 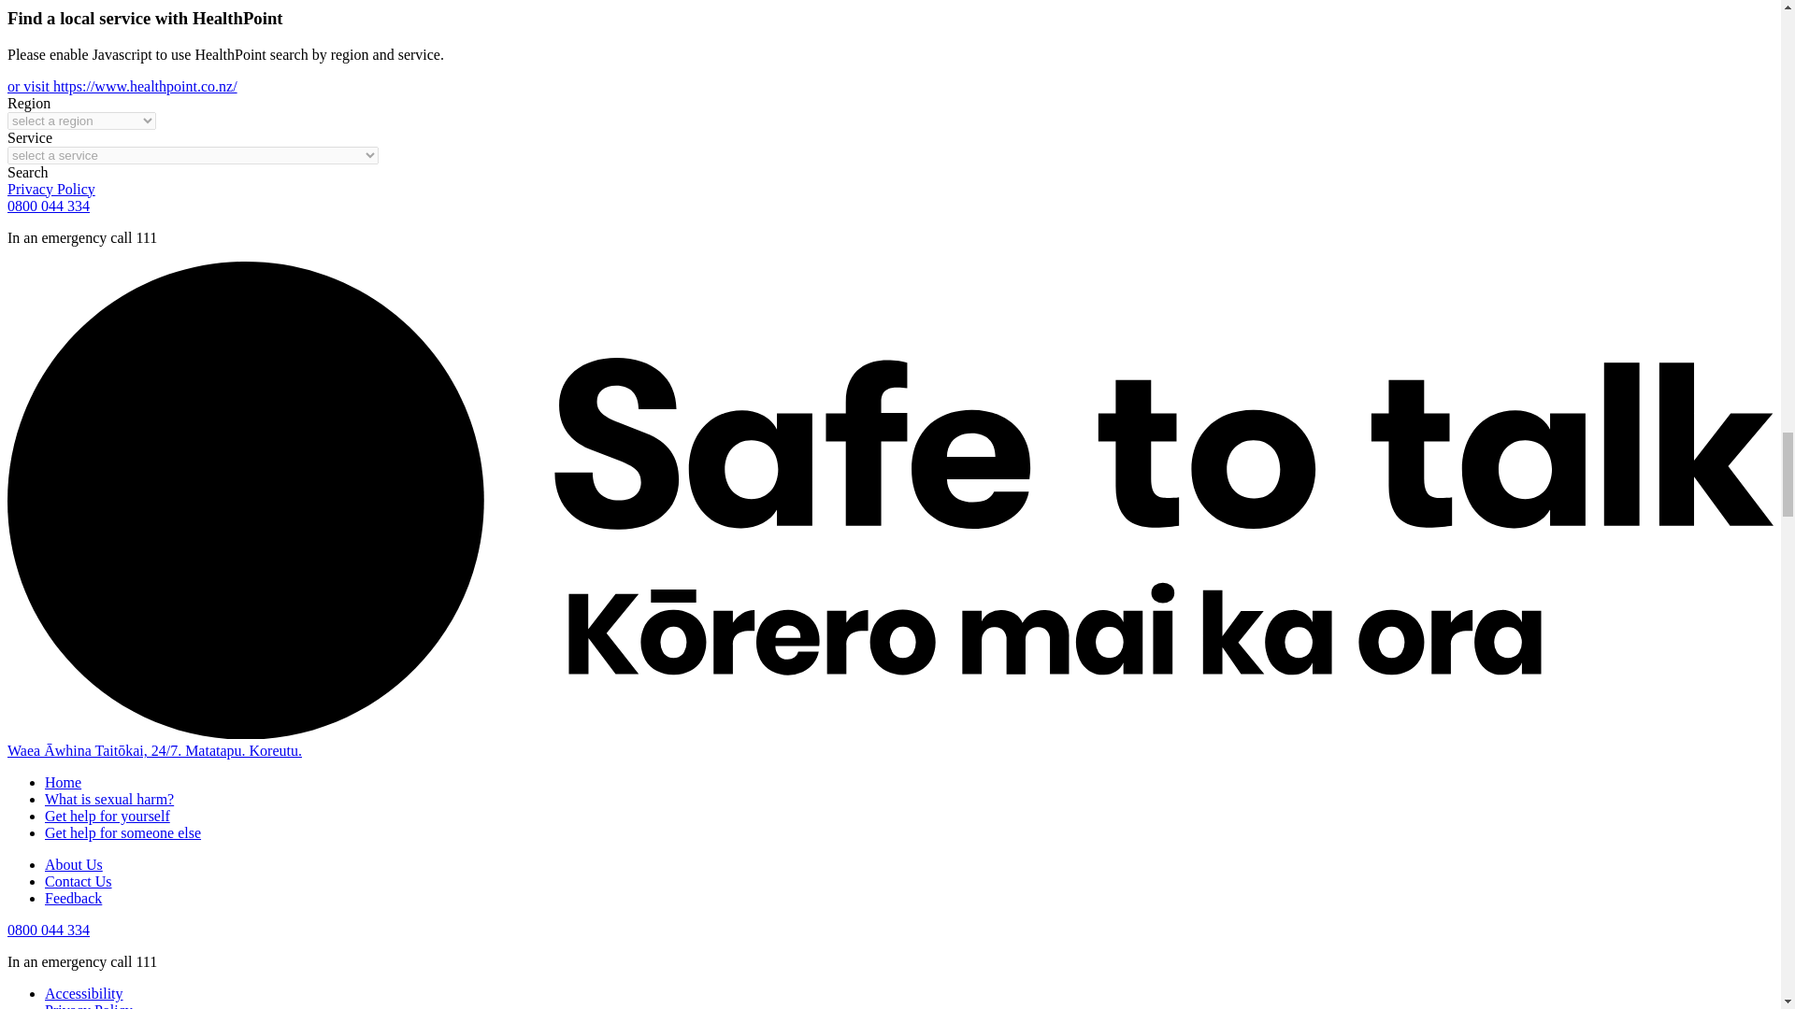 I want to click on 0800 044 334, so click(x=49, y=931).